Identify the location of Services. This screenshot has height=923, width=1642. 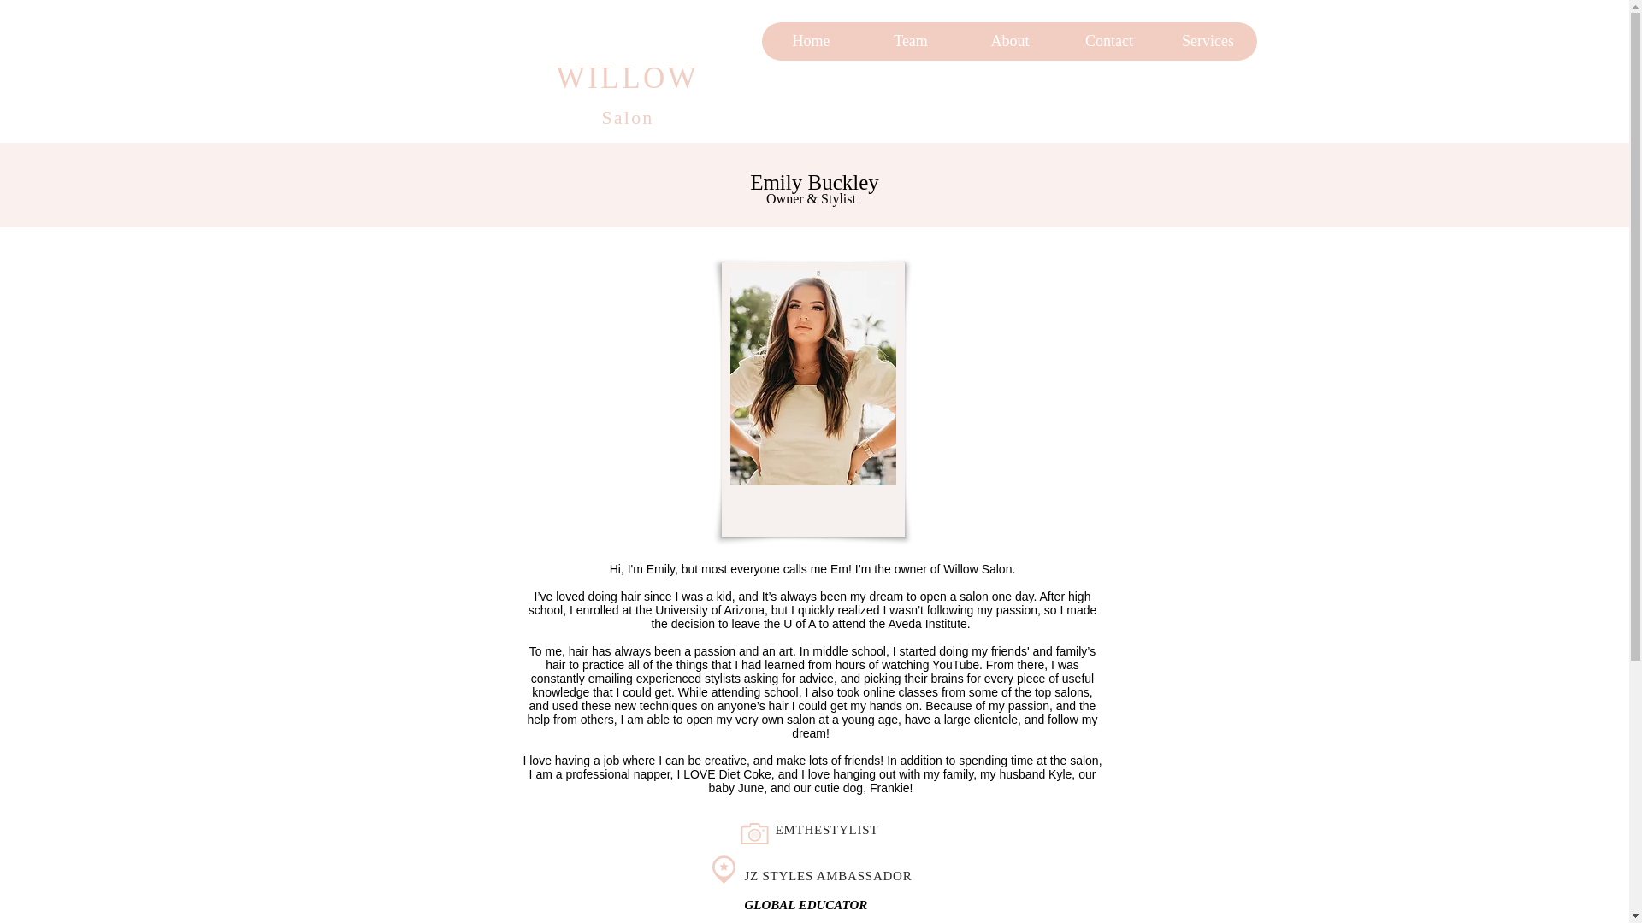
(1206, 41).